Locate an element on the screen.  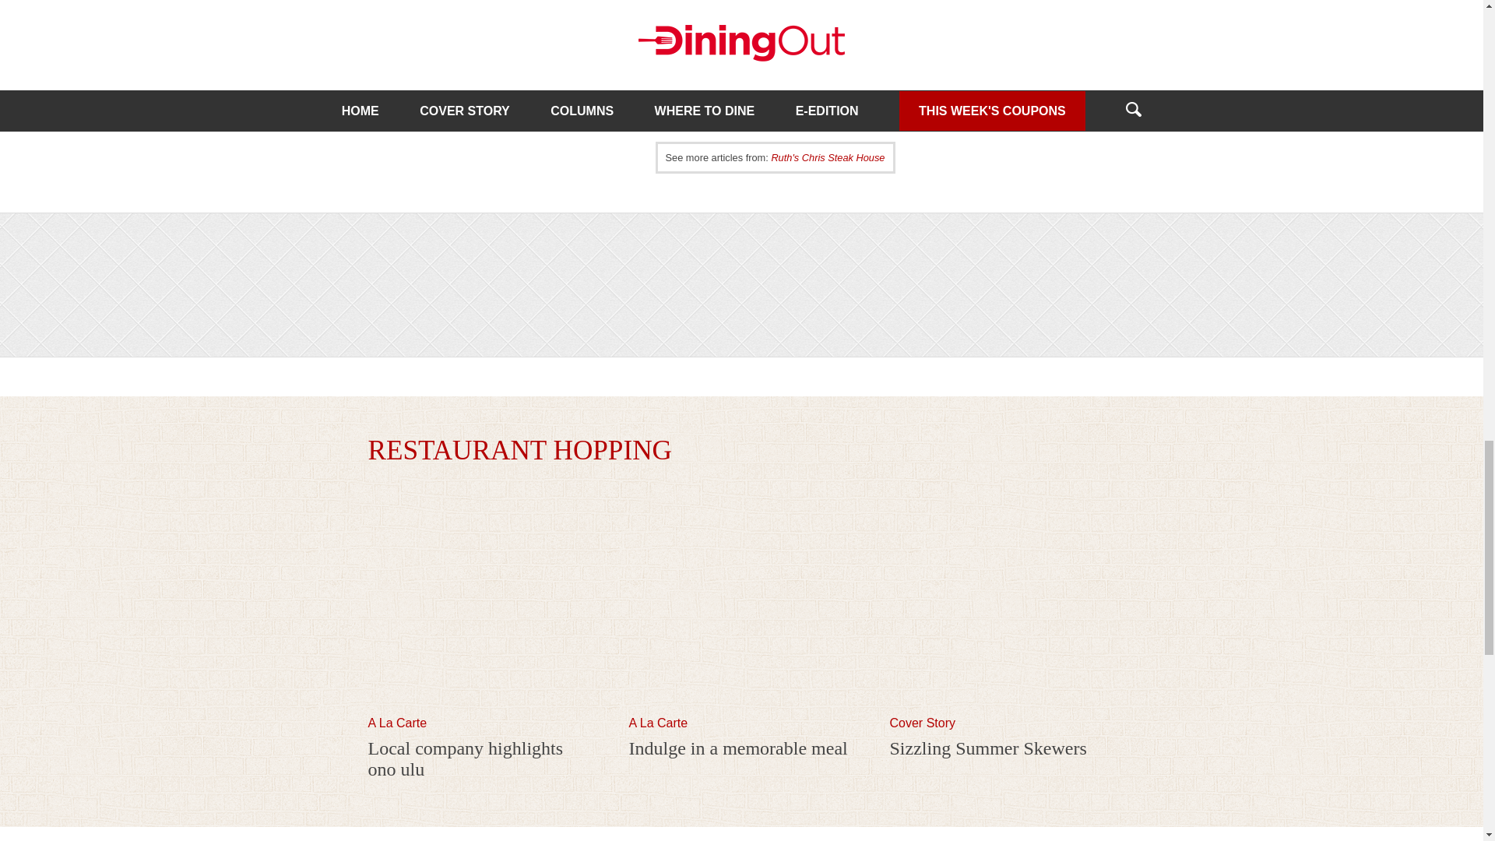
A La Carte is located at coordinates (659, 723).